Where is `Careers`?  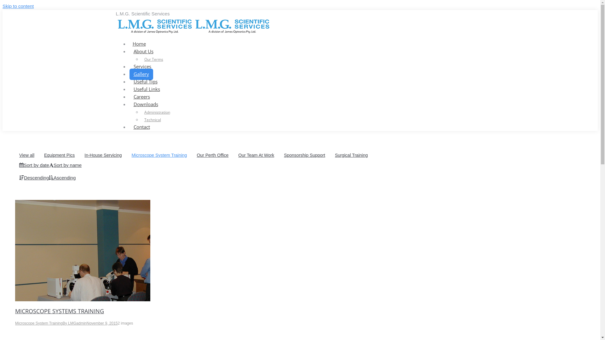 Careers is located at coordinates (141, 97).